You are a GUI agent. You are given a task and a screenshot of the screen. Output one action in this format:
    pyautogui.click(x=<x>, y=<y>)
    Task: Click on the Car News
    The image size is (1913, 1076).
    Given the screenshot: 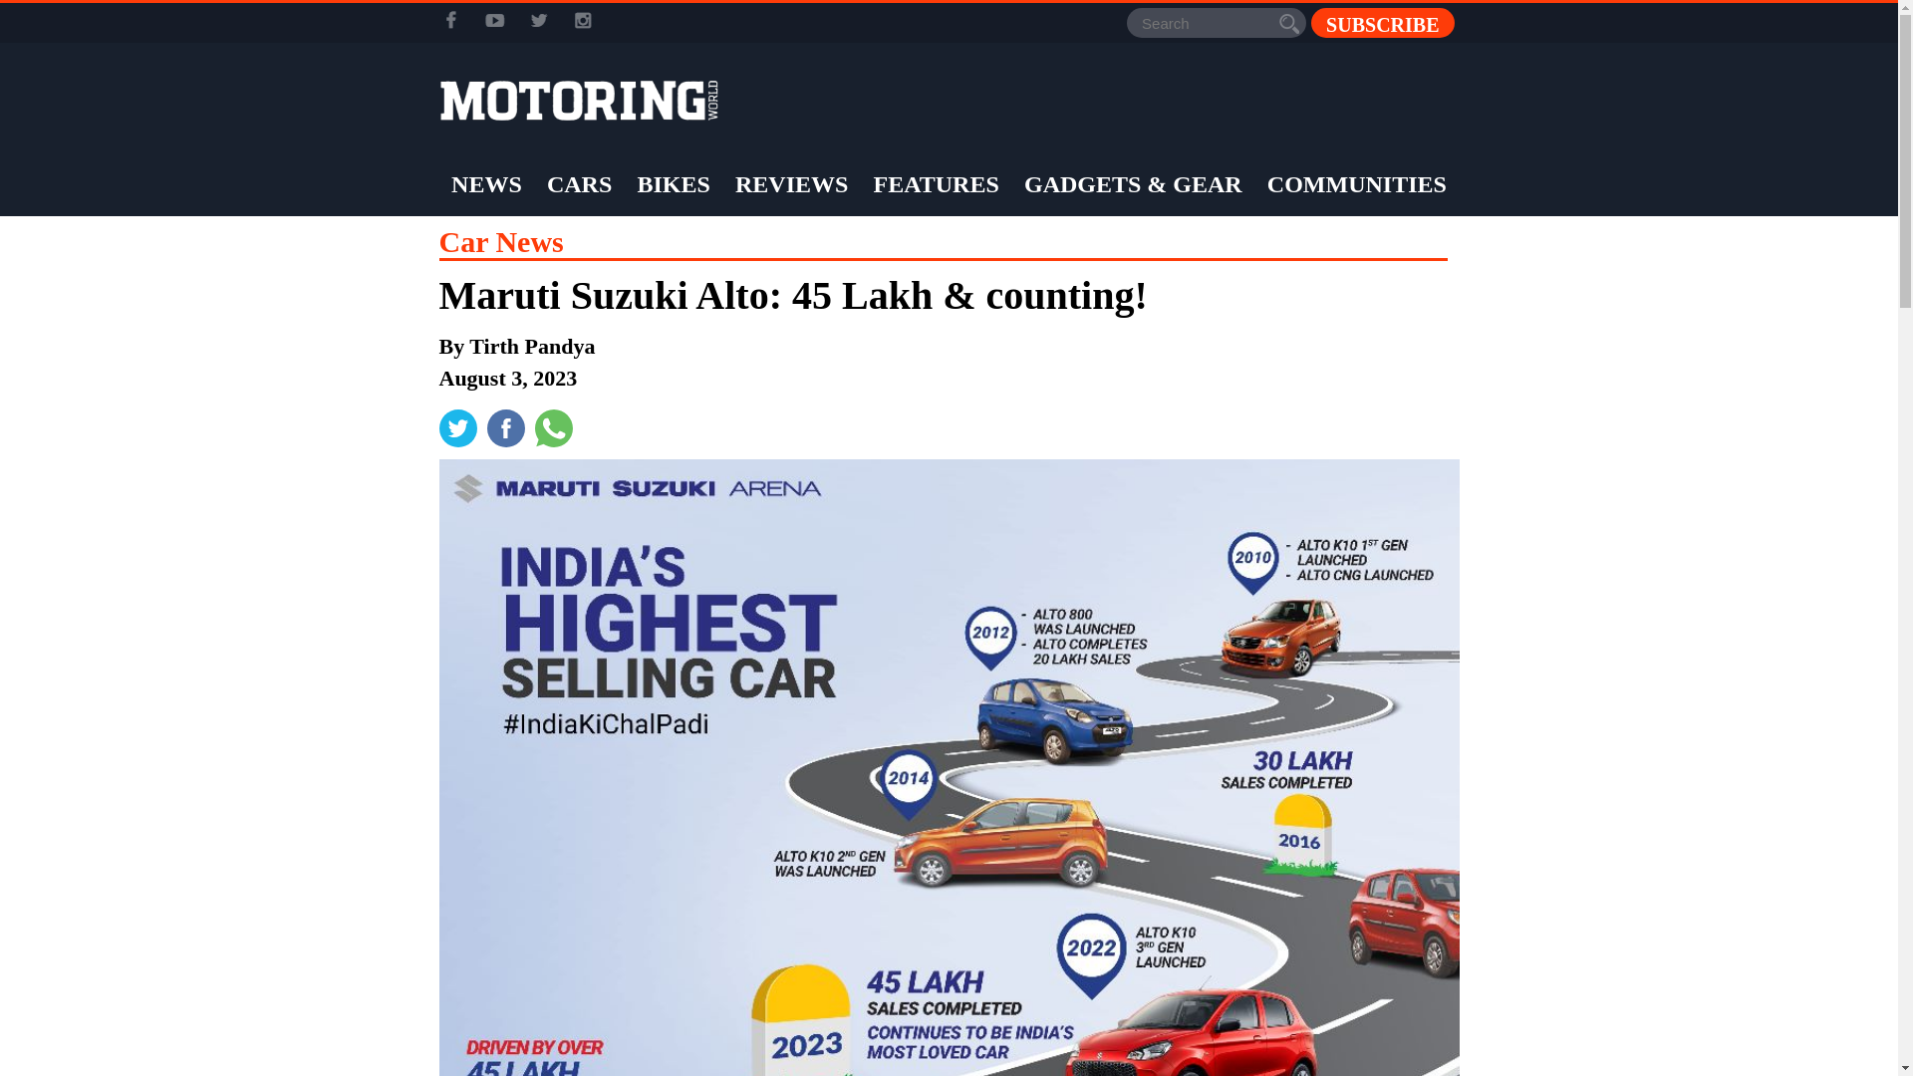 What is the action you would take?
    pyautogui.click(x=500, y=241)
    